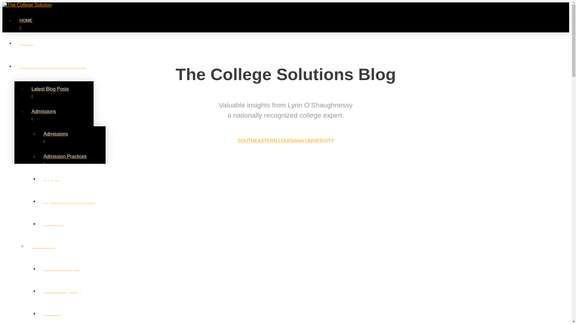 The image size is (576, 324). I want to click on Latest Blog Posts, so click(60, 92).